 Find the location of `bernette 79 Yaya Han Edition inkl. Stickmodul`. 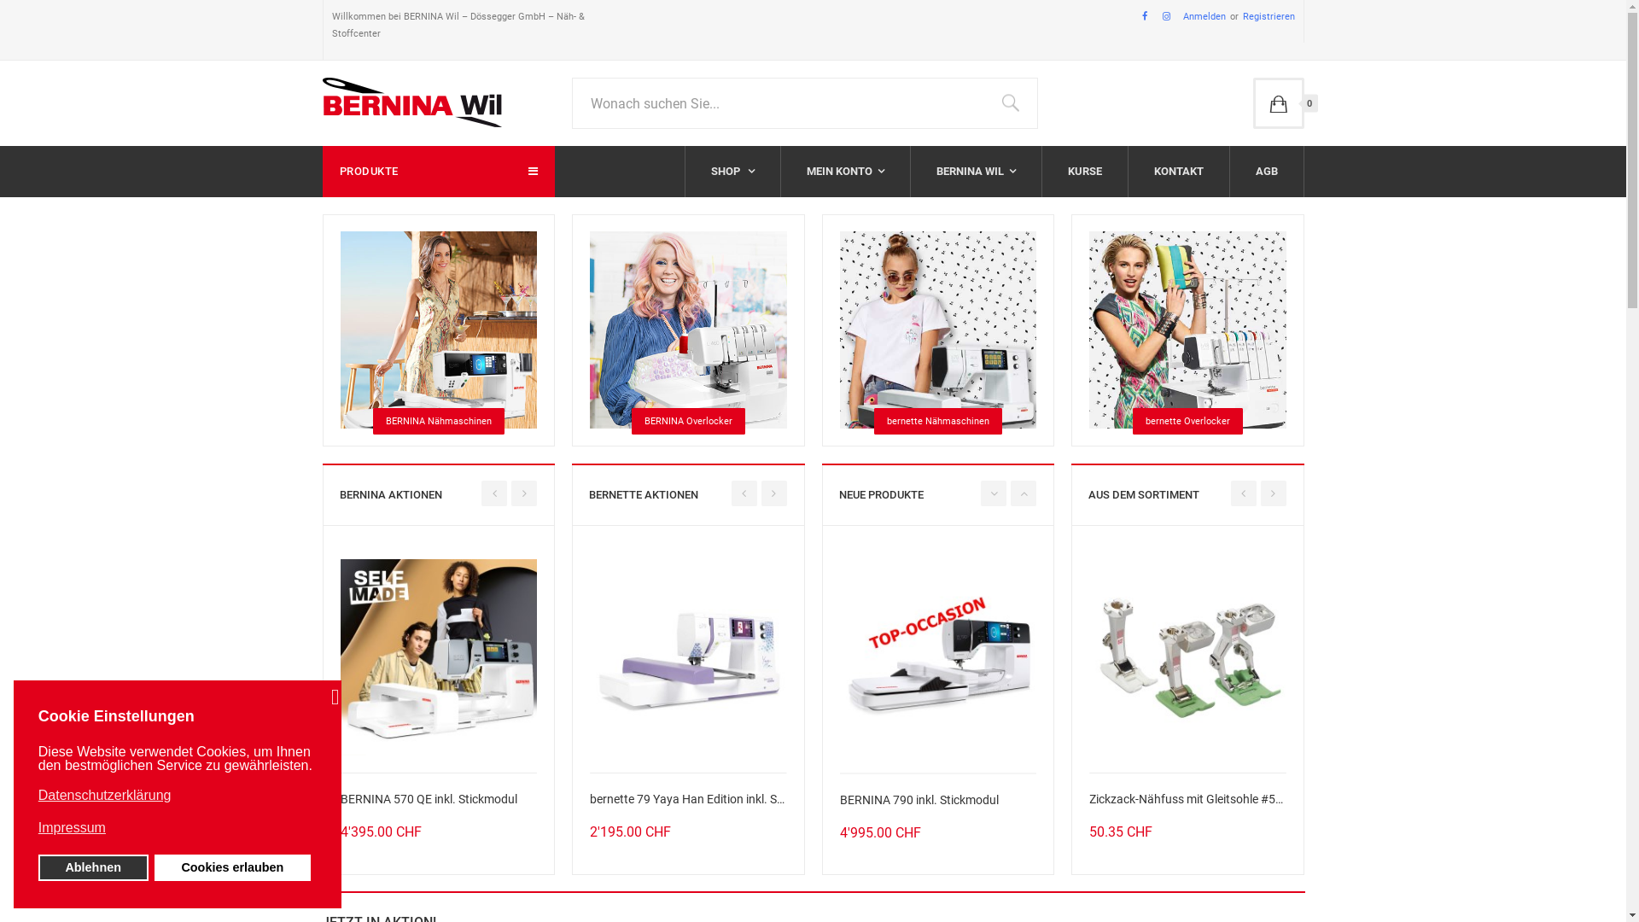

bernette 79 Yaya Han Edition inkl. Stickmodul is located at coordinates (688, 656).